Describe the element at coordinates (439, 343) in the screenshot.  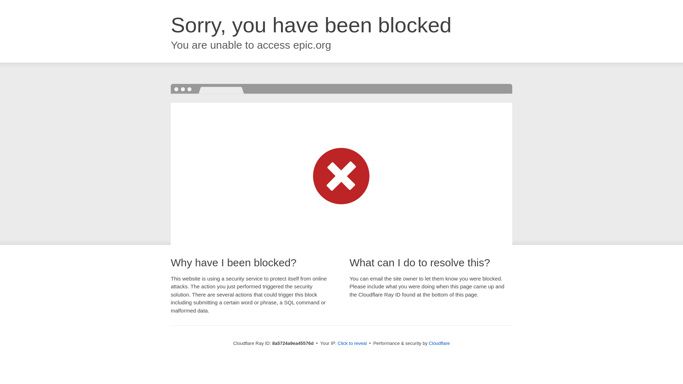
I see `Cloudflare` at that location.